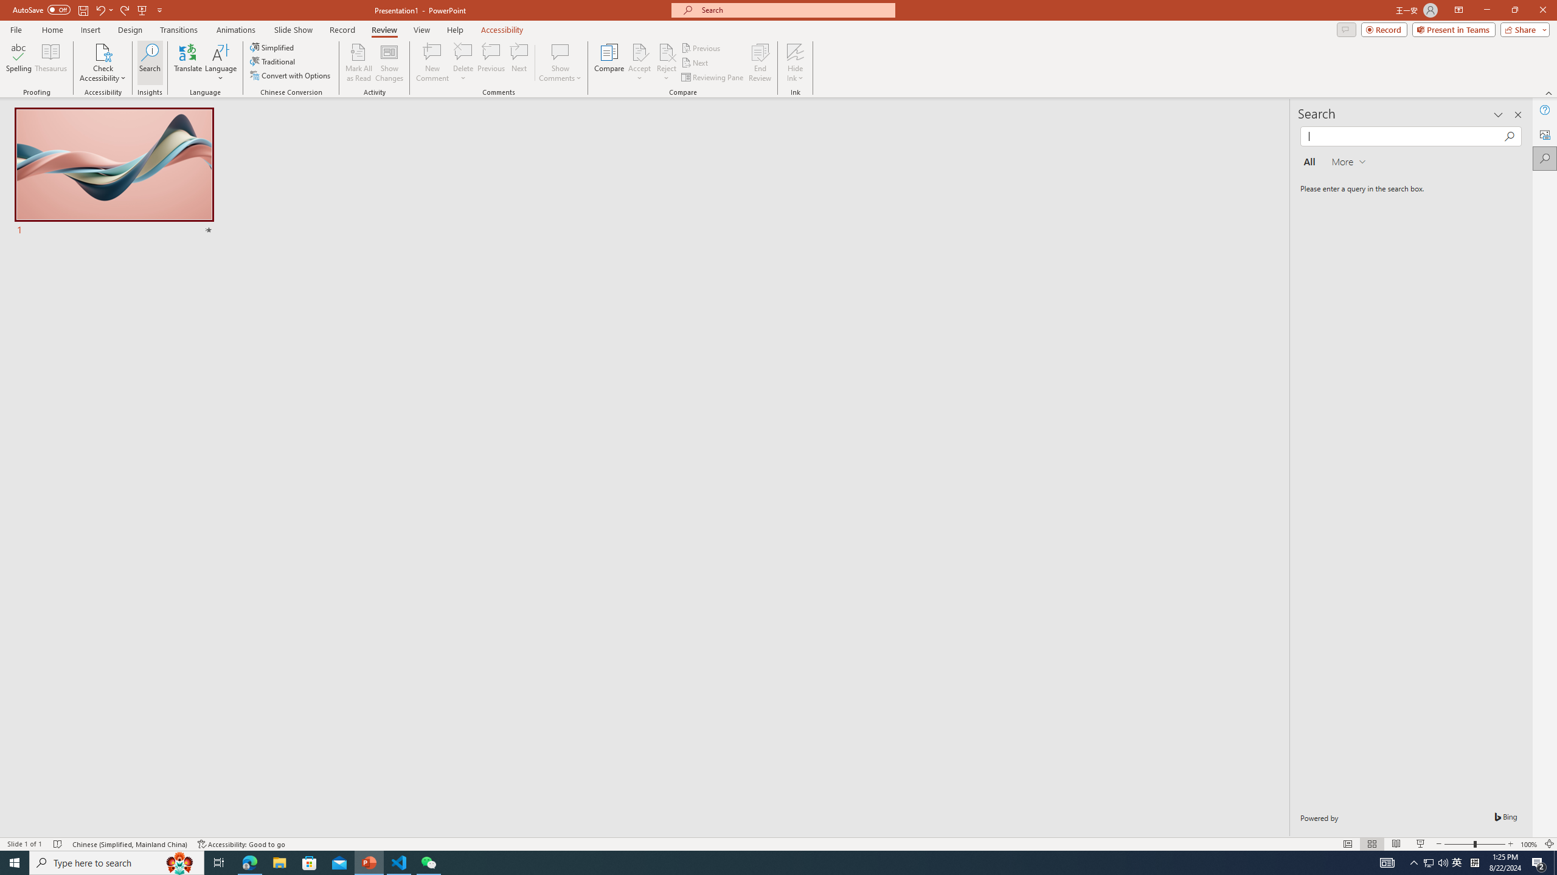  Describe the element at coordinates (759, 63) in the screenshot. I see `End Review` at that location.